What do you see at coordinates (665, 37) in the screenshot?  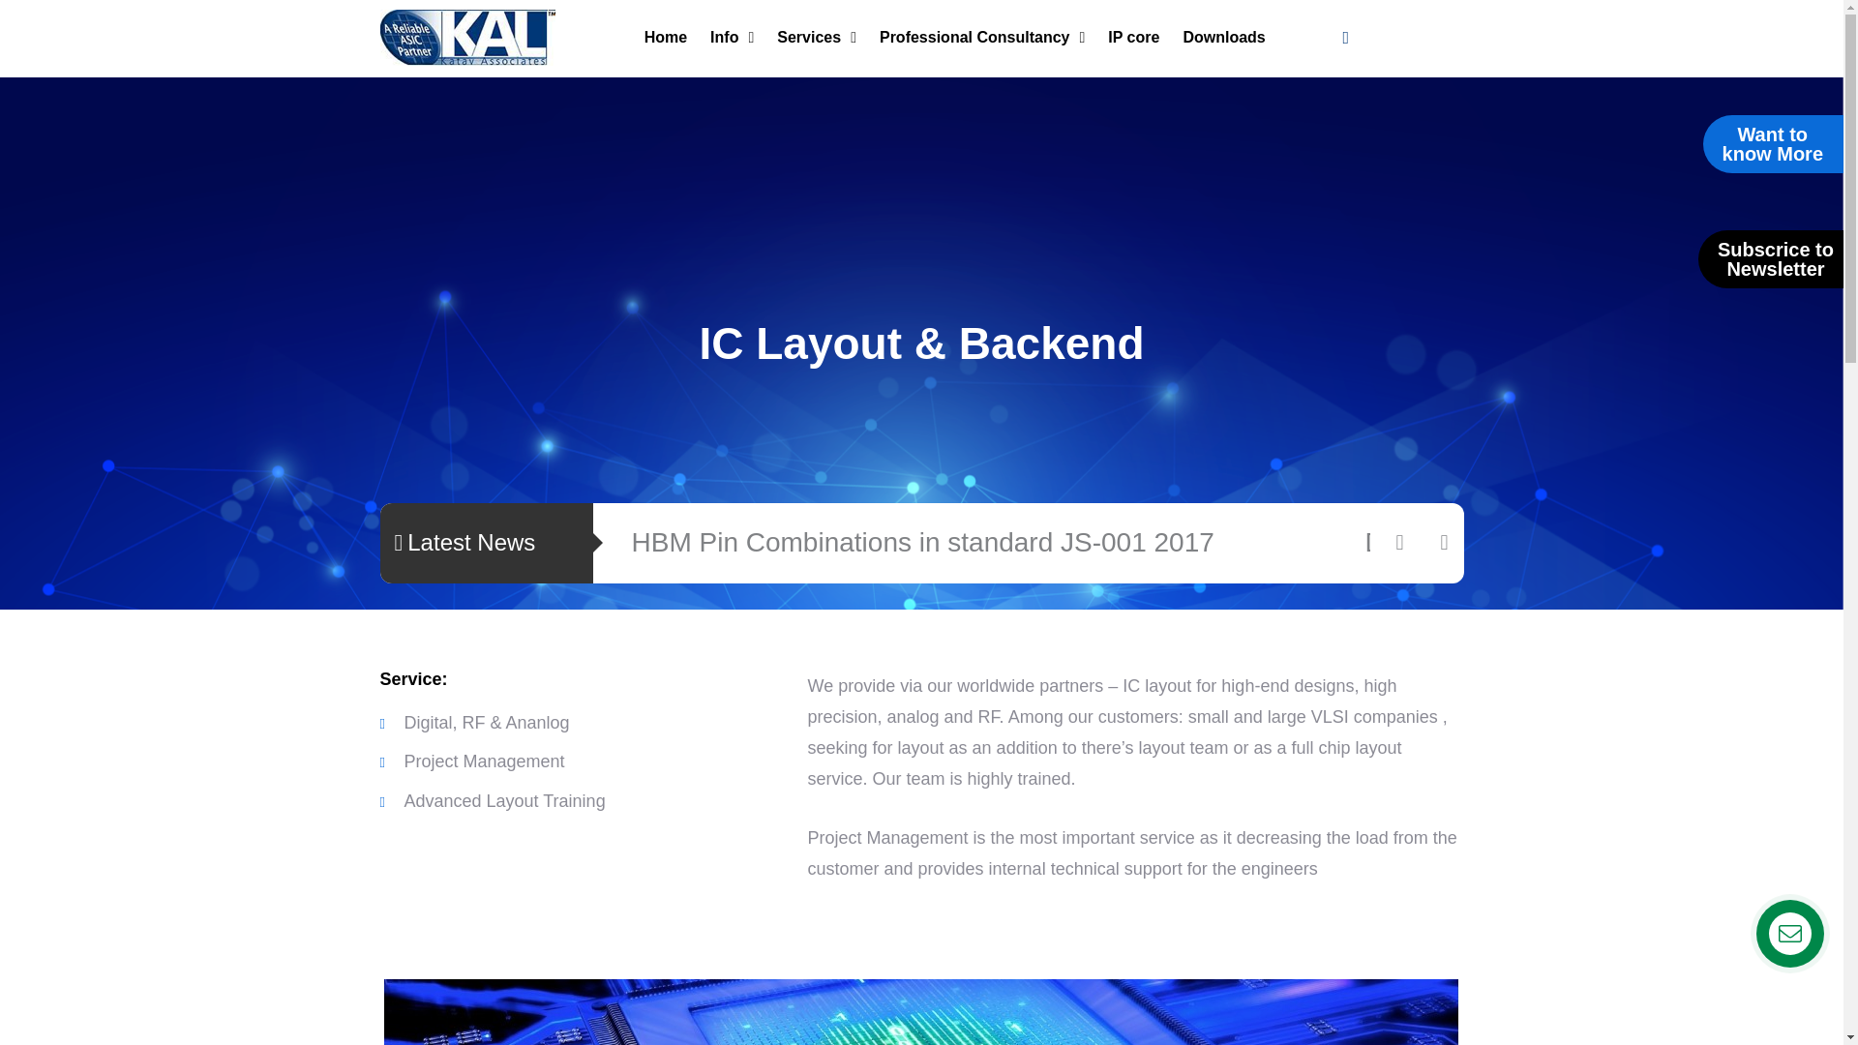 I see `Home` at bounding box center [665, 37].